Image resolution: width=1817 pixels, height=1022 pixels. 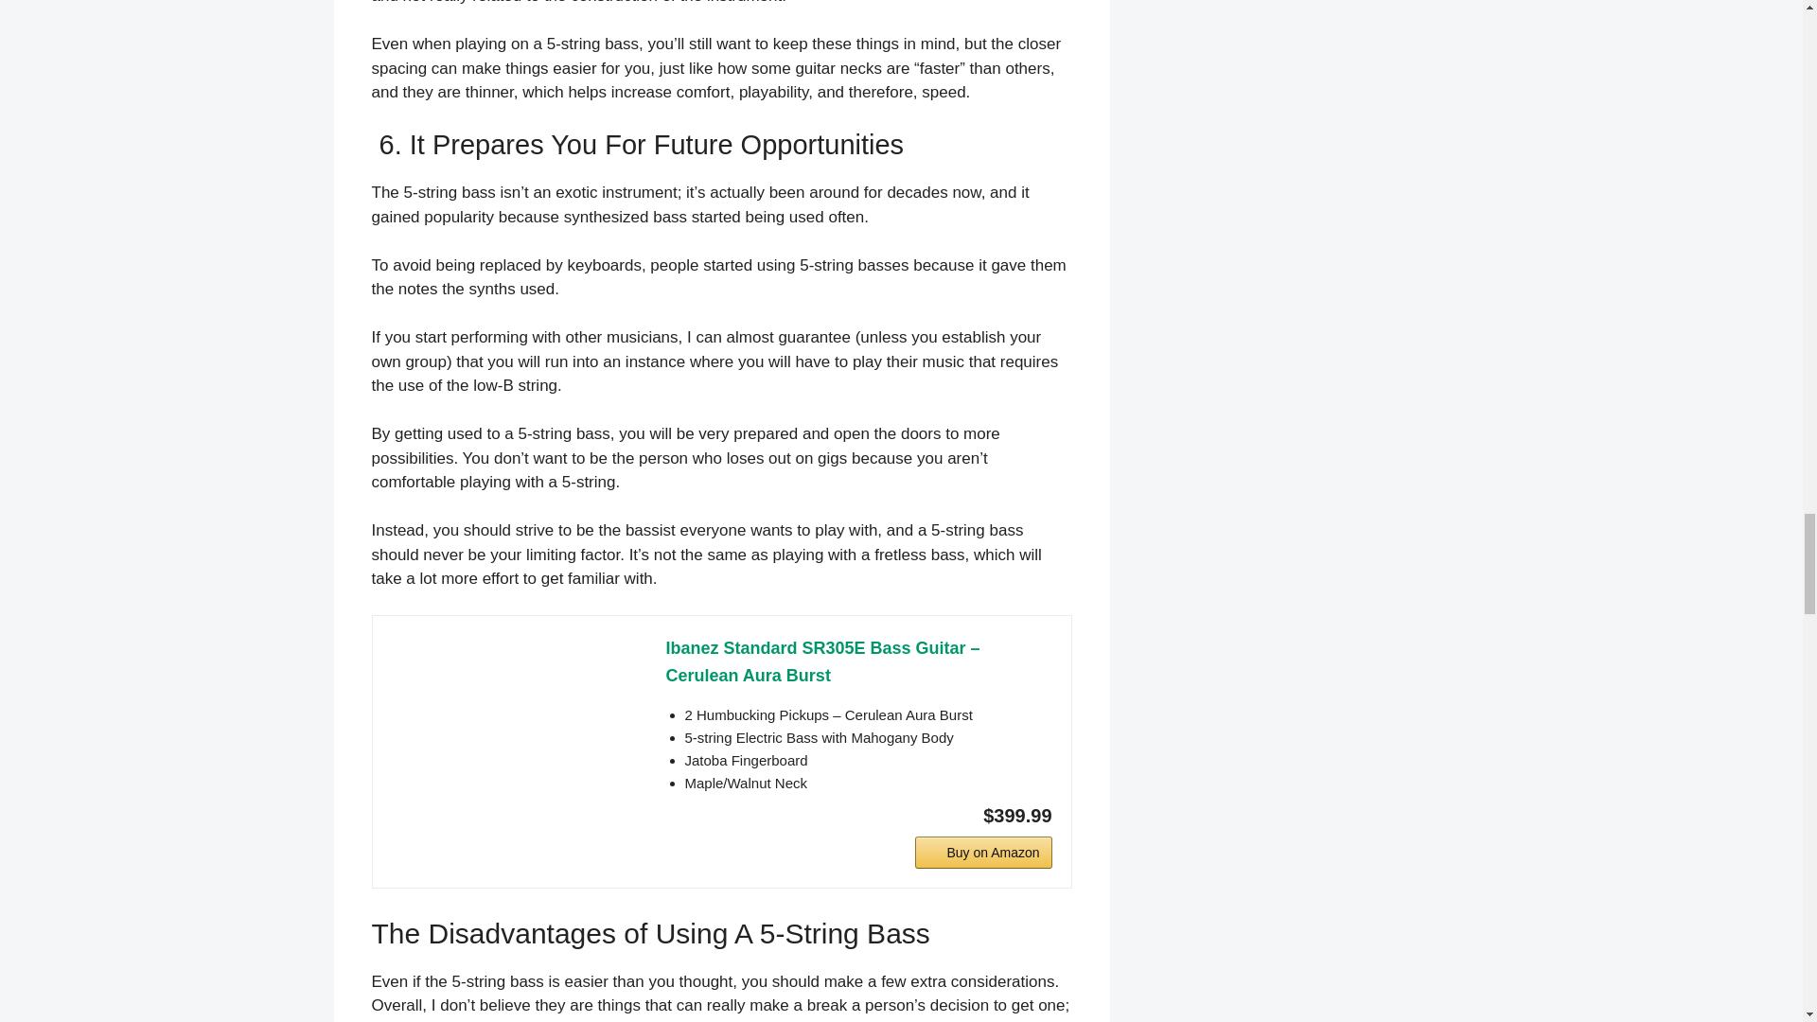 I want to click on Buy on Amazon, so click(x=983, y=853).